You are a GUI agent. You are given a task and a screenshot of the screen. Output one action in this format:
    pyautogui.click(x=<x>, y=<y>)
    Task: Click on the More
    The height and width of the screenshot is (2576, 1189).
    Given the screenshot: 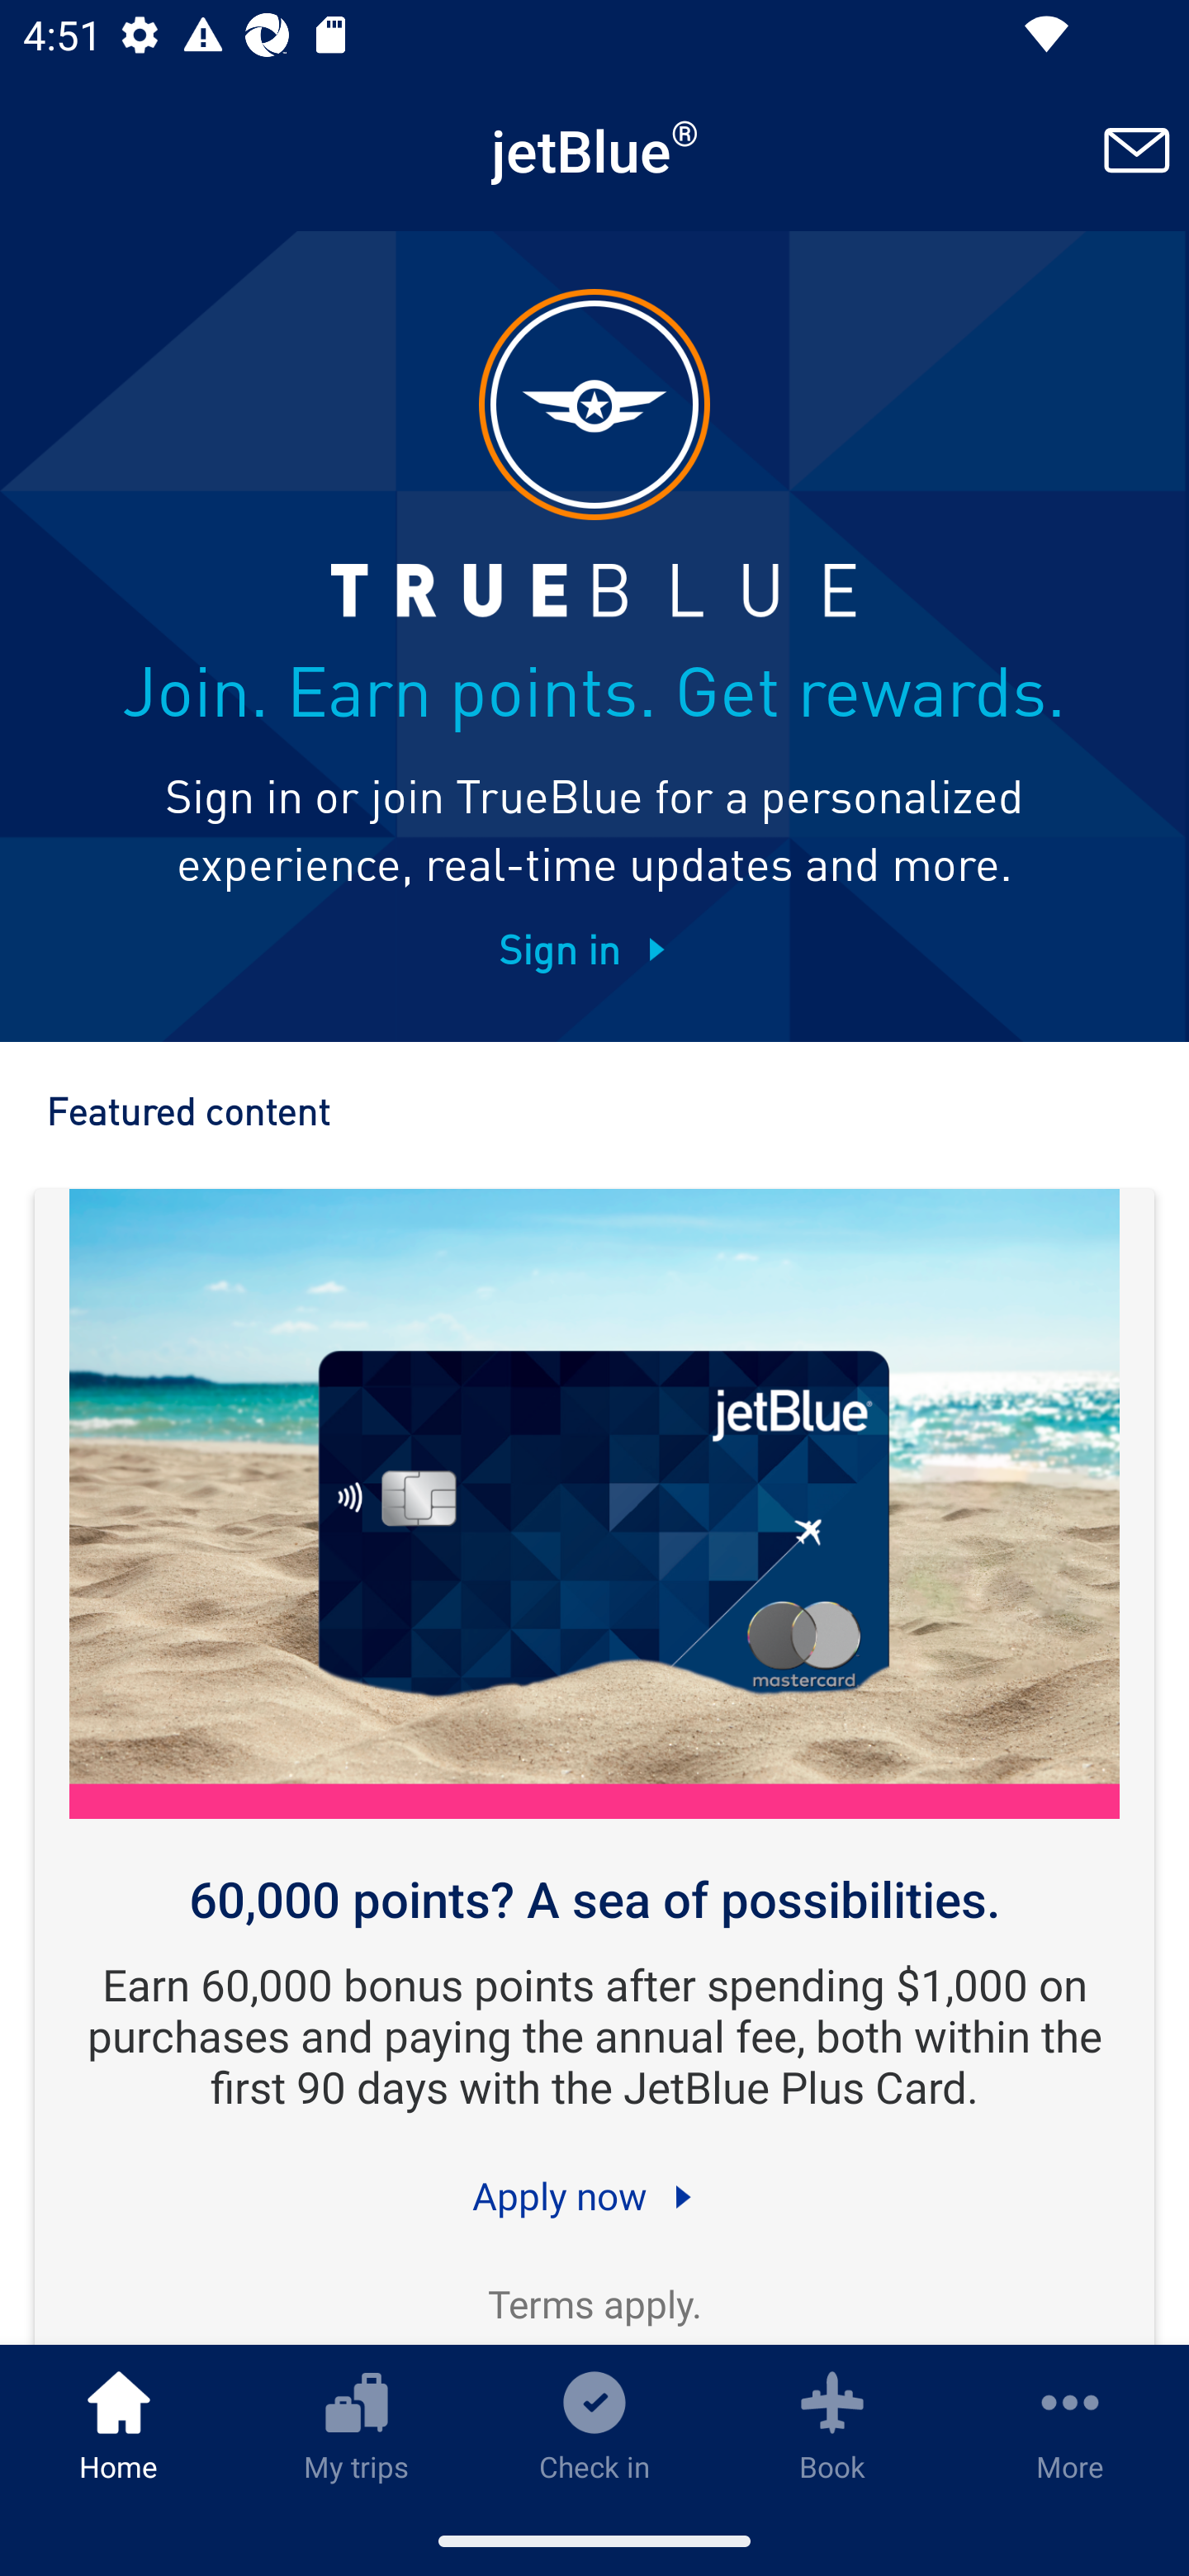 What is the action you would take?
    pyautogui.click(x=1070, y=2425)
    